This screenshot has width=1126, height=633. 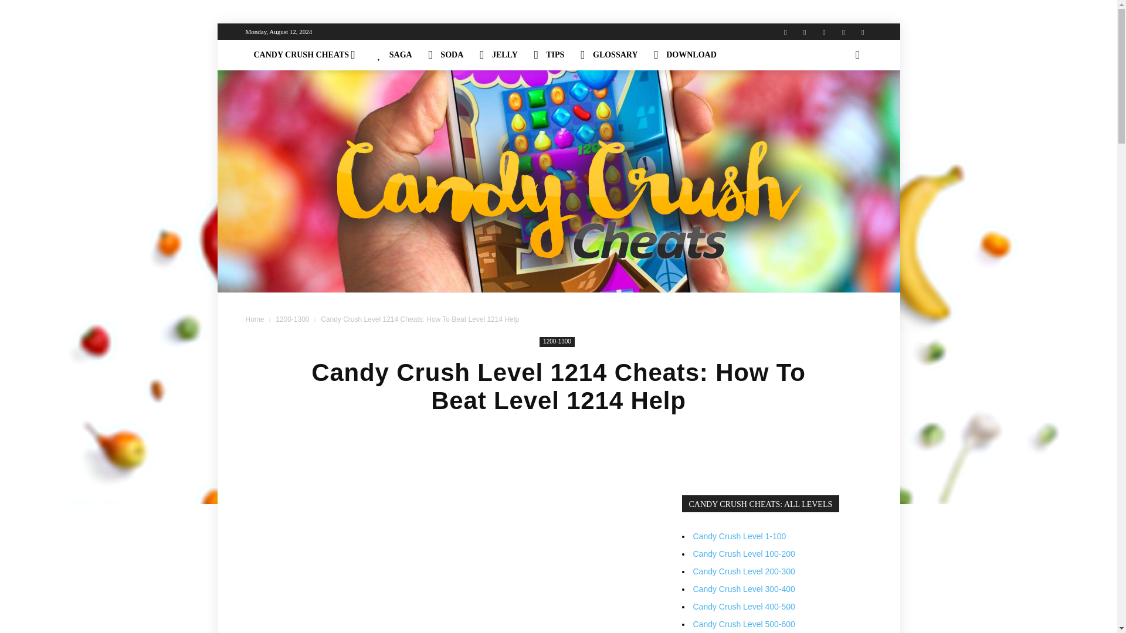 I want to click on TIPS, so click(x=549, y=55).